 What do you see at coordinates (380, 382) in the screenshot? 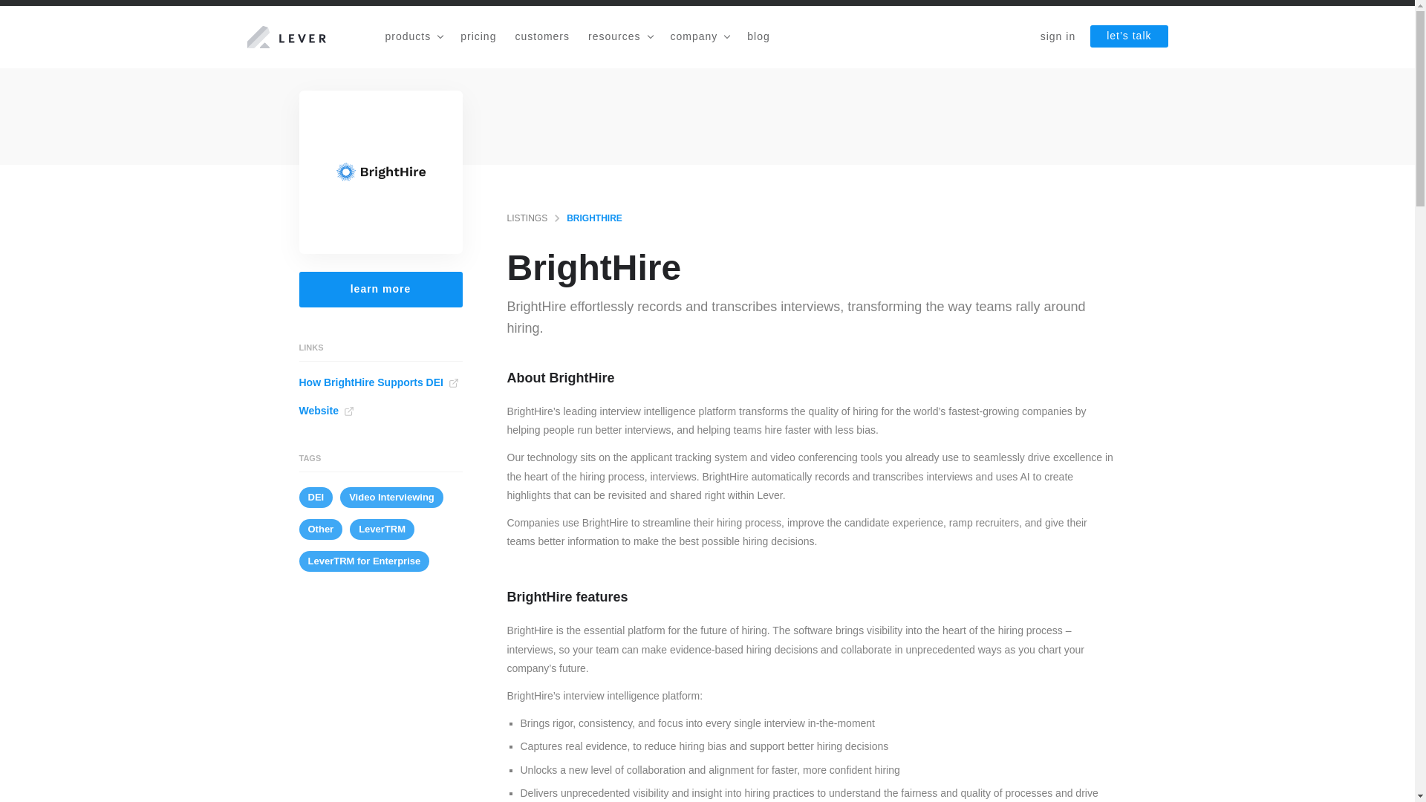
I see `How BrightHire Supports DEI` at bounding box center [380, 382].